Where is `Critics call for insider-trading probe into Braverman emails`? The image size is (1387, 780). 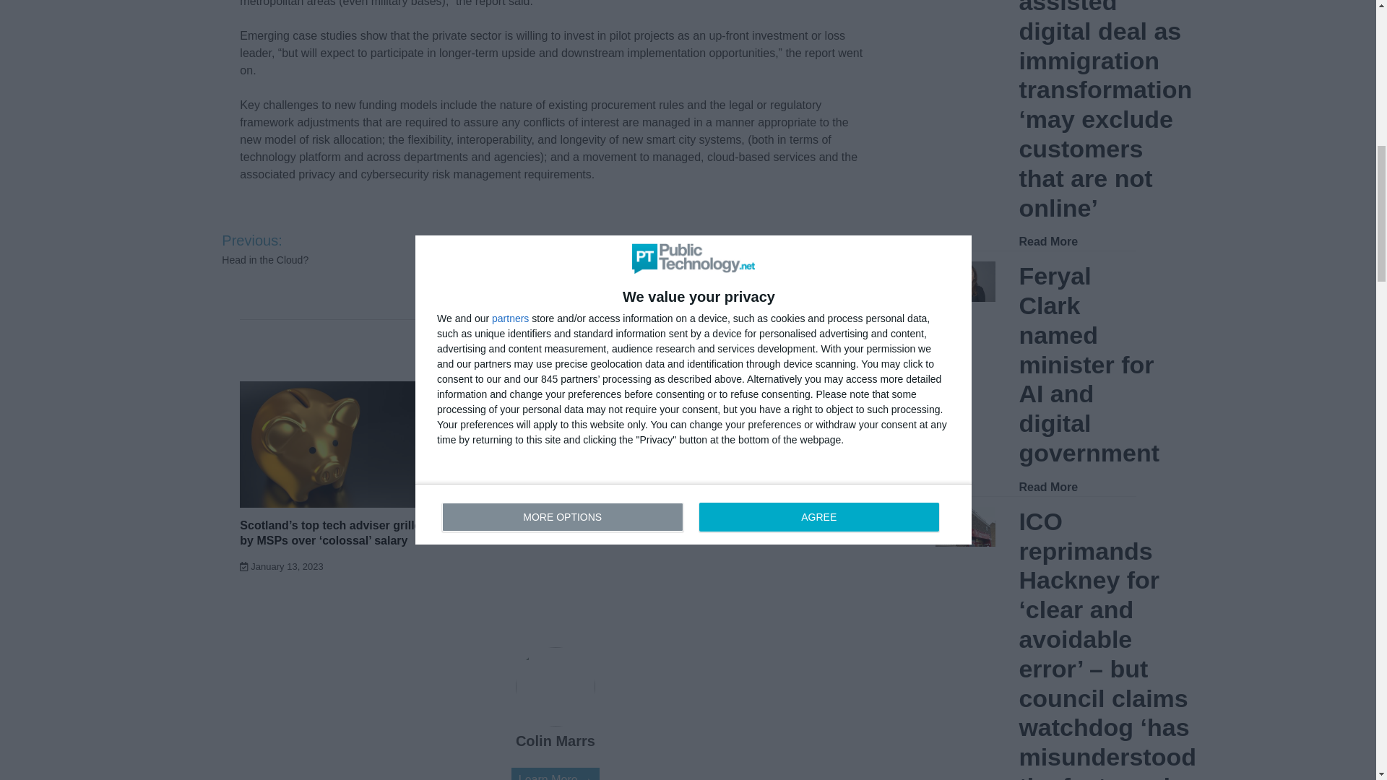
Critics call for insider-trading probe into Braverman emails is located at coordinates (539, 407).